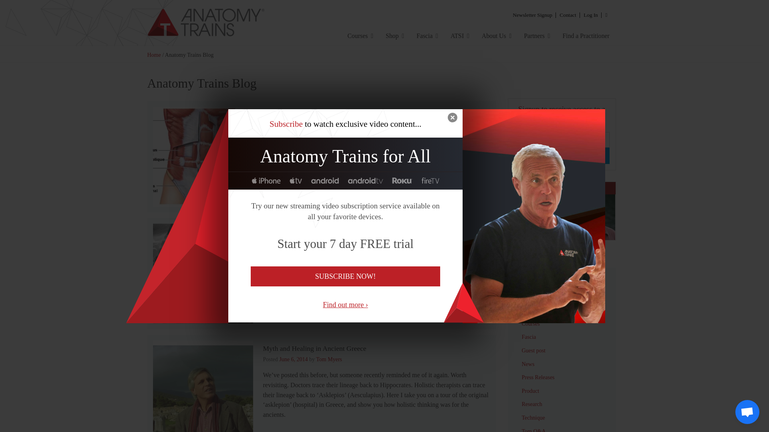  Describe the element at coordinates (460, 36) in the screenshot. I see `ATSI` at that location.